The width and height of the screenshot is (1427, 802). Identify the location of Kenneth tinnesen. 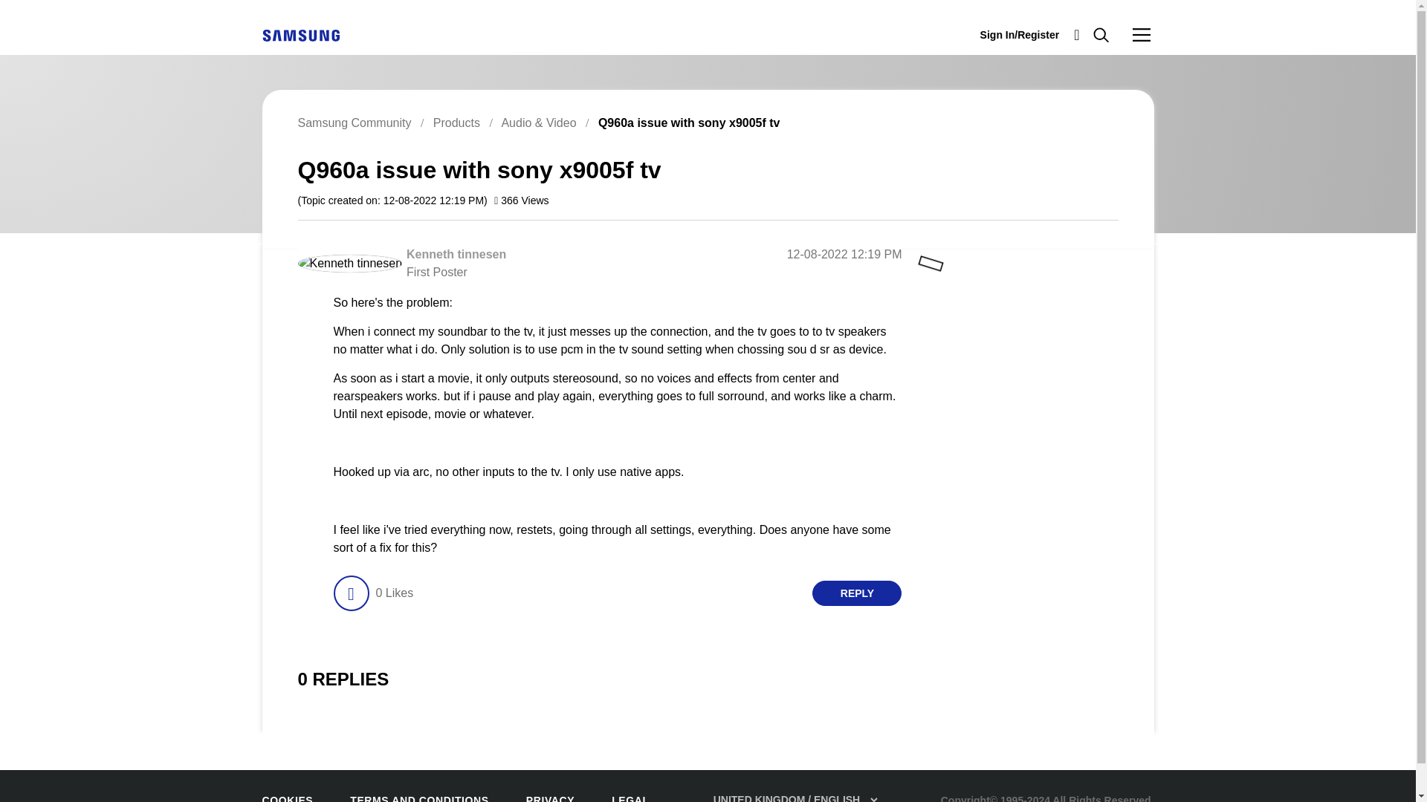
(456, 254).